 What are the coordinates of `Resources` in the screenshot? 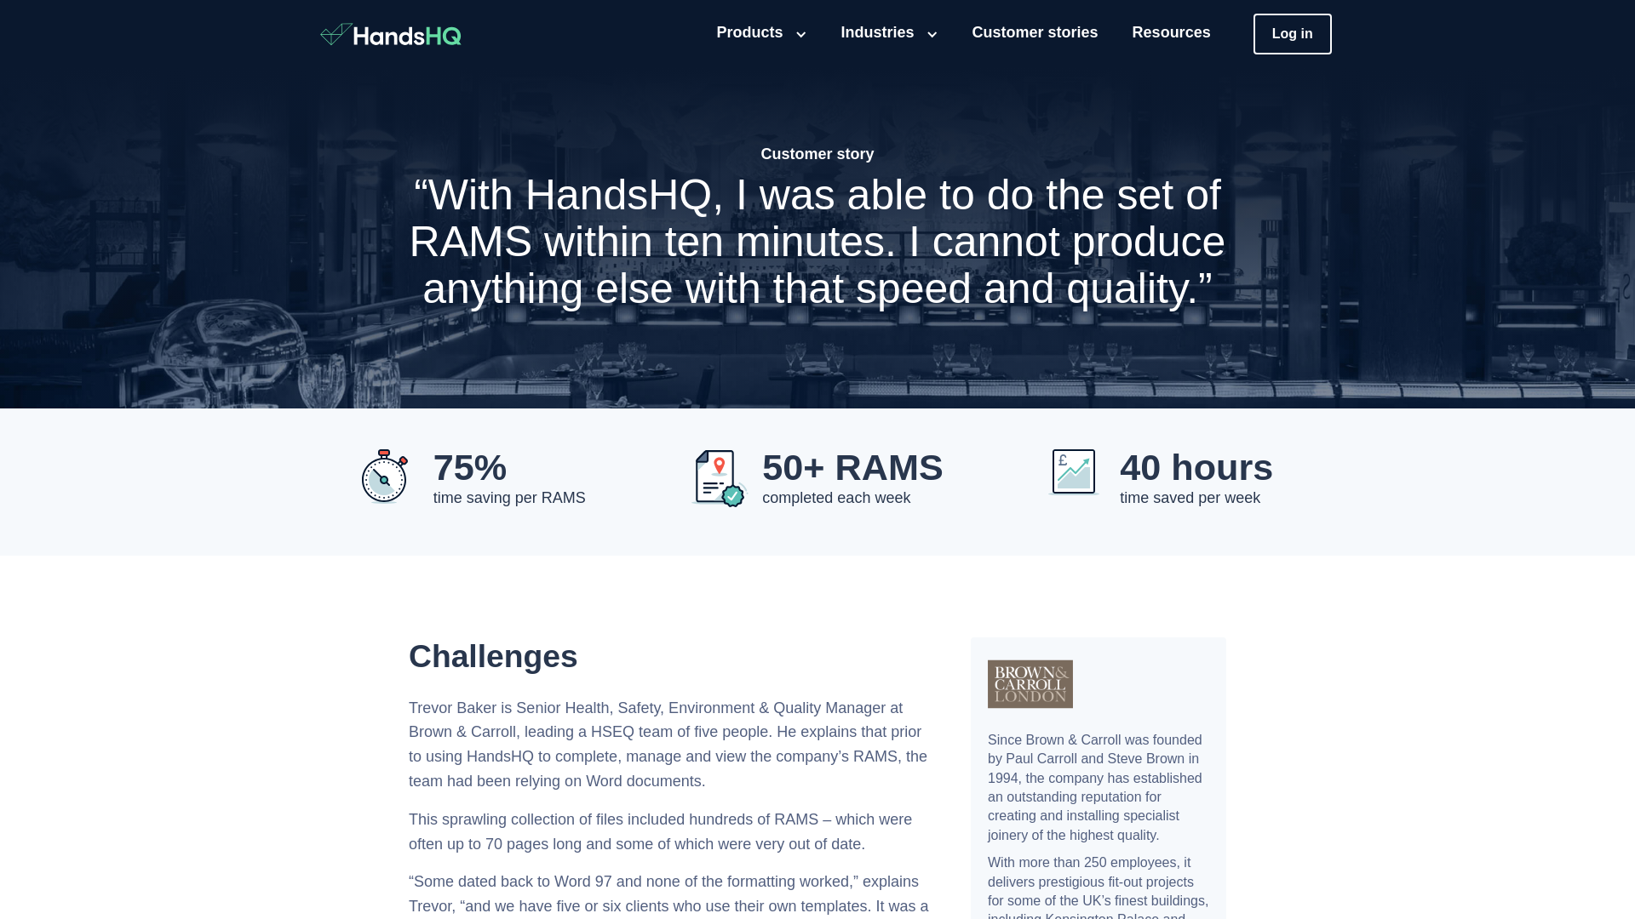 It's located at (1172, 34).